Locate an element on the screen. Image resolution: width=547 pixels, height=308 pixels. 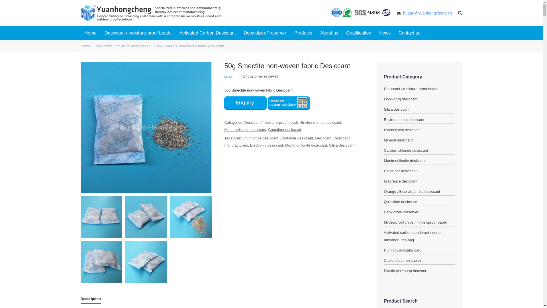
About us is located at coordinates (329, 33).